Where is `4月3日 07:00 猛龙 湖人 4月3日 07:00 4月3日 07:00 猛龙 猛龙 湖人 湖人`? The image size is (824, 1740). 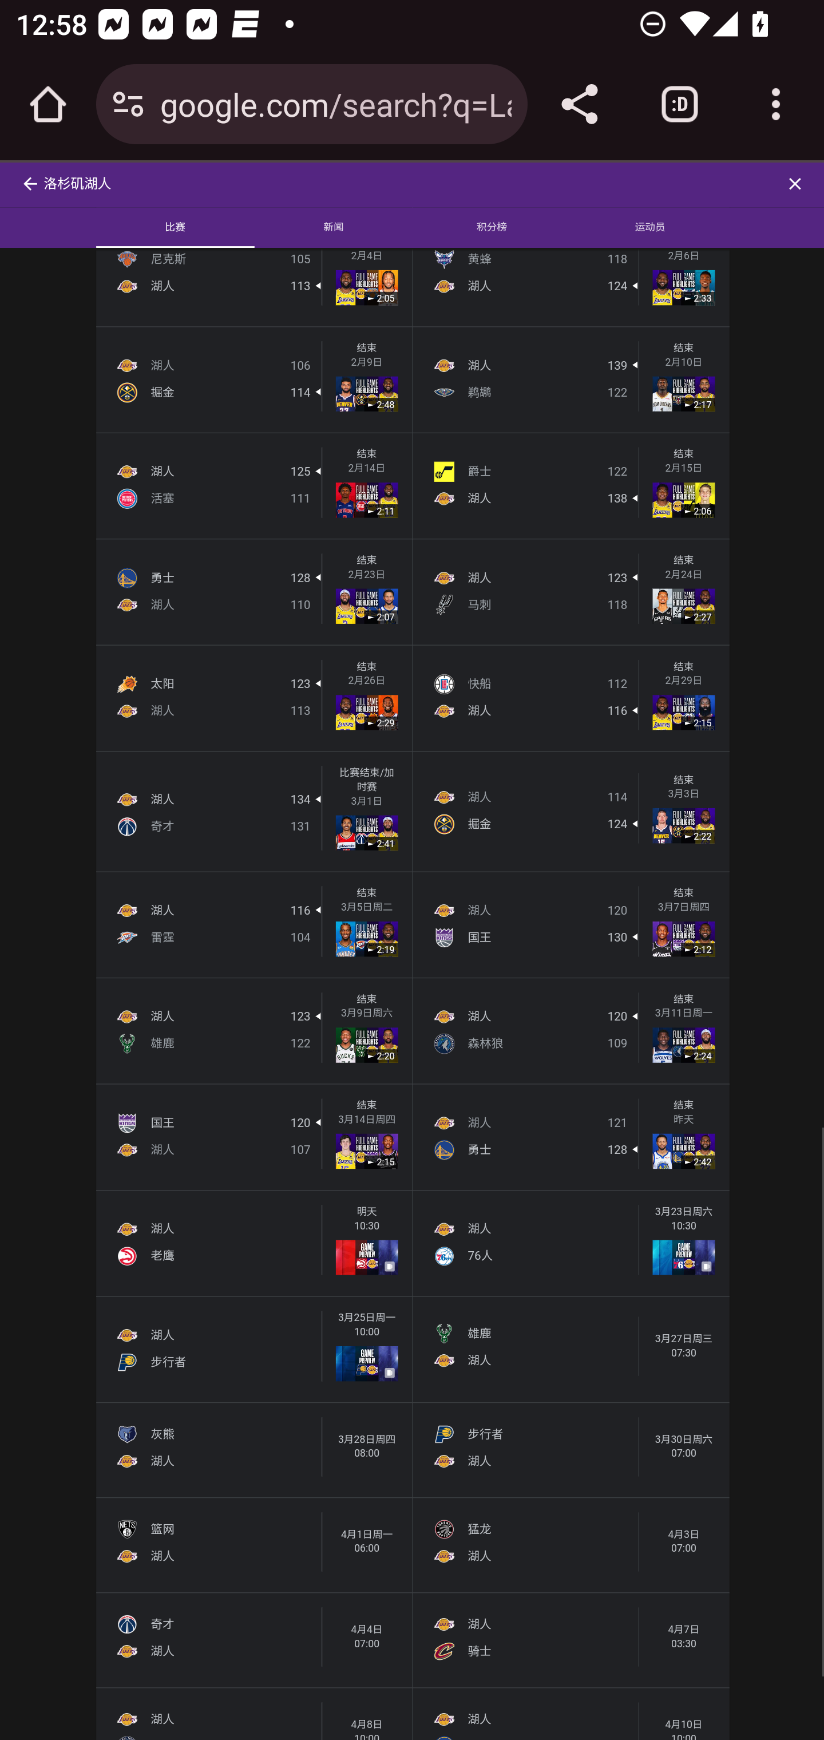 4月3日 07:00 猛龙 湖人 4月3日 07:00 4月3日 07:00 猛龙 猛龙 湖人 湖人 is located at coordinates (571, 1545).